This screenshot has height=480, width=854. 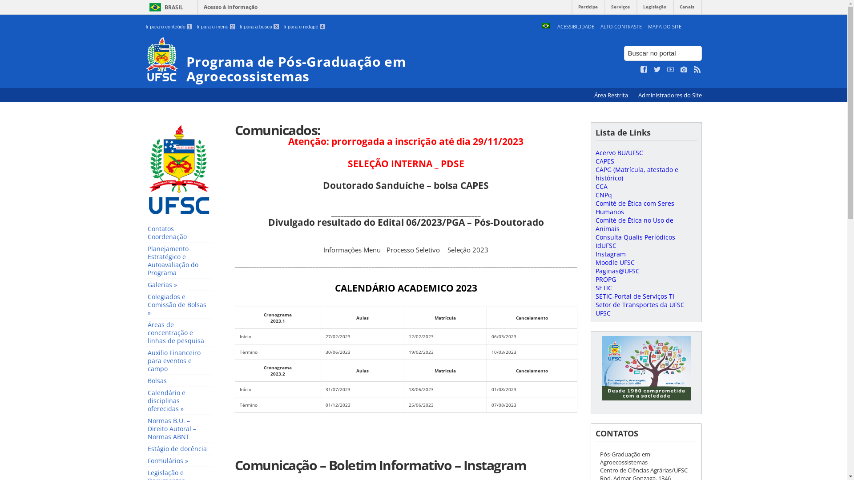 What do you see at coordinates (576, 27) in the screenshot?
I see `ACESSIBILIDADE` at bounding box center [576, 27].